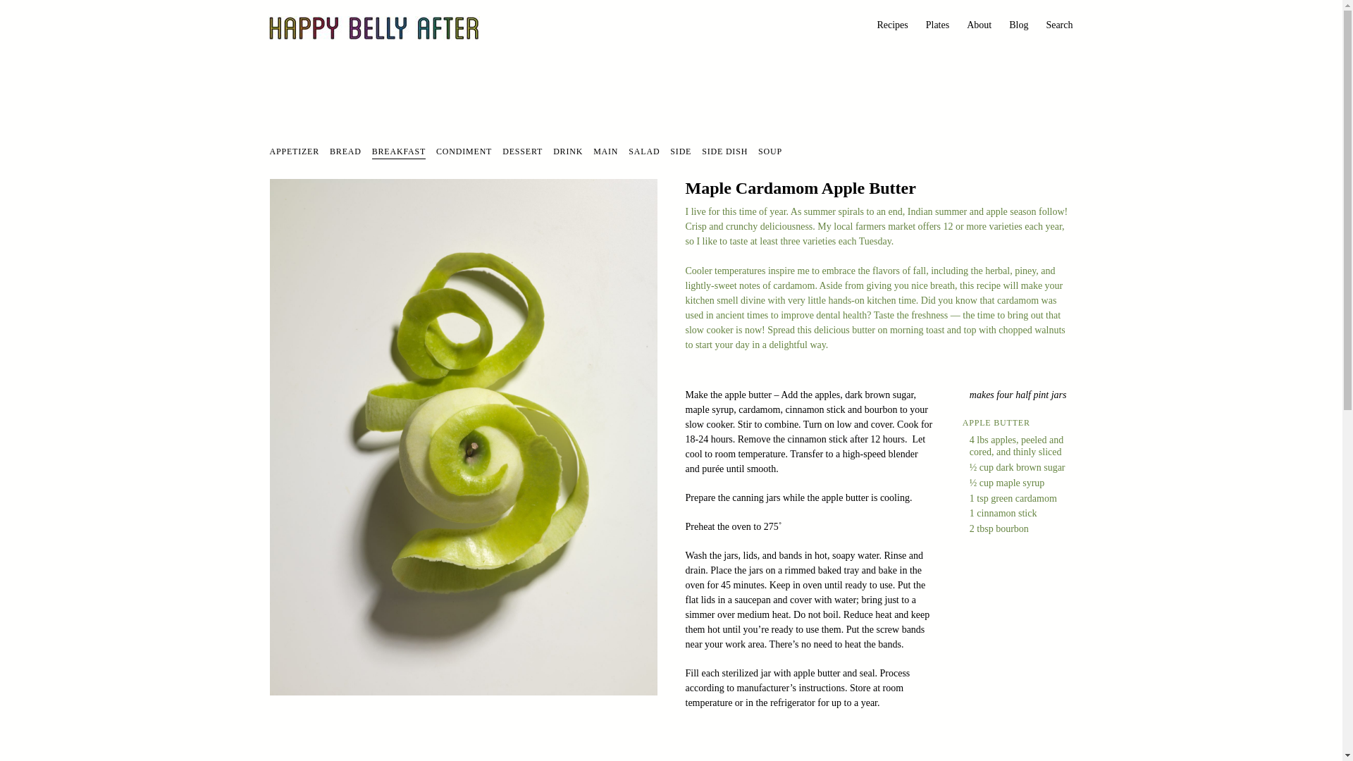  Describe the element at coordinates (980, 26) in the screenshot. I see `About` at that location.